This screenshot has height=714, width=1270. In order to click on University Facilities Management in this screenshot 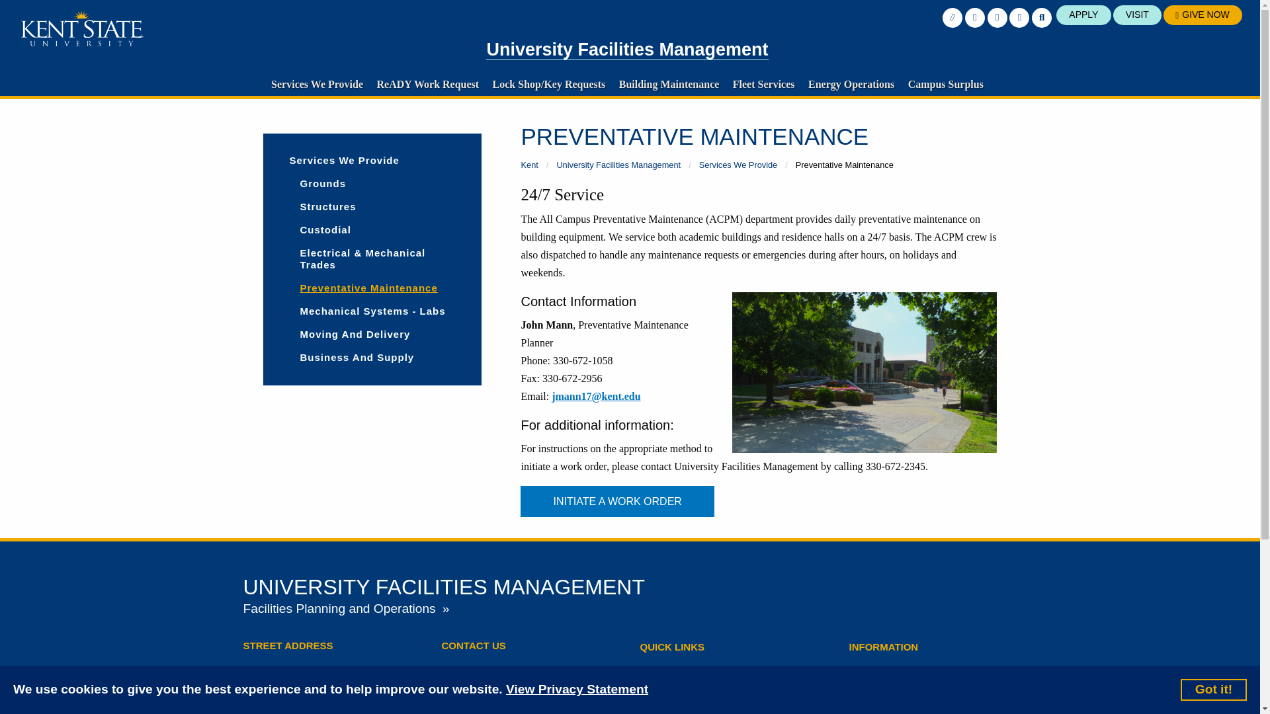, I will do `click(627, 50)`.